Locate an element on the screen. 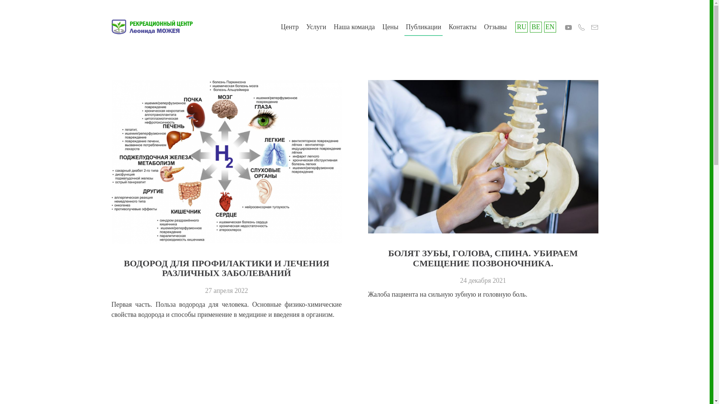  EN is located at coordinates (550, 27).